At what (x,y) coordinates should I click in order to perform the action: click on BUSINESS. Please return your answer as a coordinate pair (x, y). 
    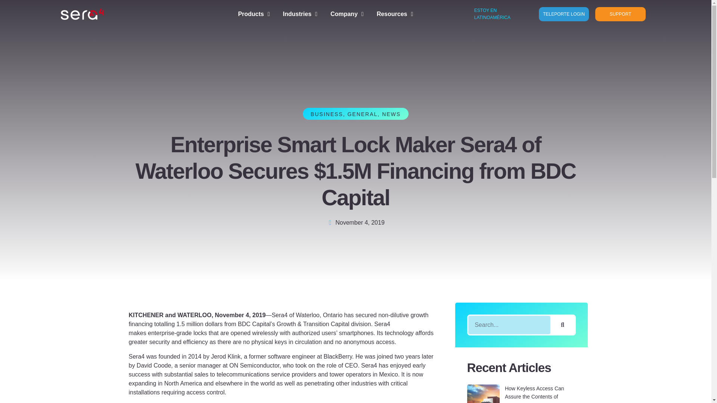
    Looking at the image, I should click on (327, 114).